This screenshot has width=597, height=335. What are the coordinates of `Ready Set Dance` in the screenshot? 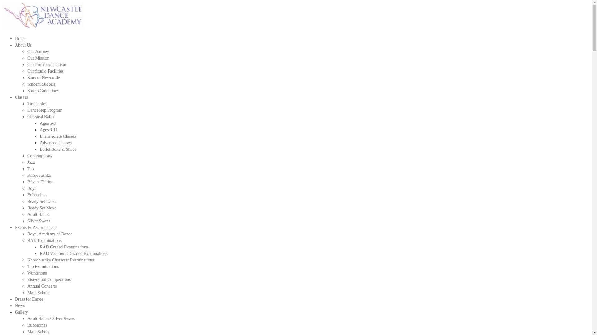 It's located at (42, 202).